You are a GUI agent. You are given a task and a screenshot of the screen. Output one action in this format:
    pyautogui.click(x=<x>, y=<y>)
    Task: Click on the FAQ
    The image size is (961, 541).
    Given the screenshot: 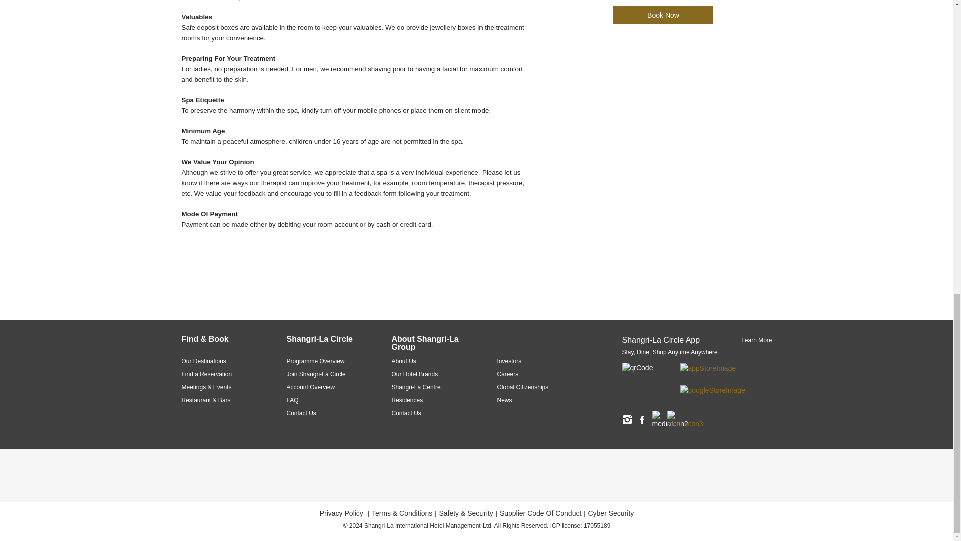 What is the action you would take?
    pyautogui.click(x=326, y=400)
    